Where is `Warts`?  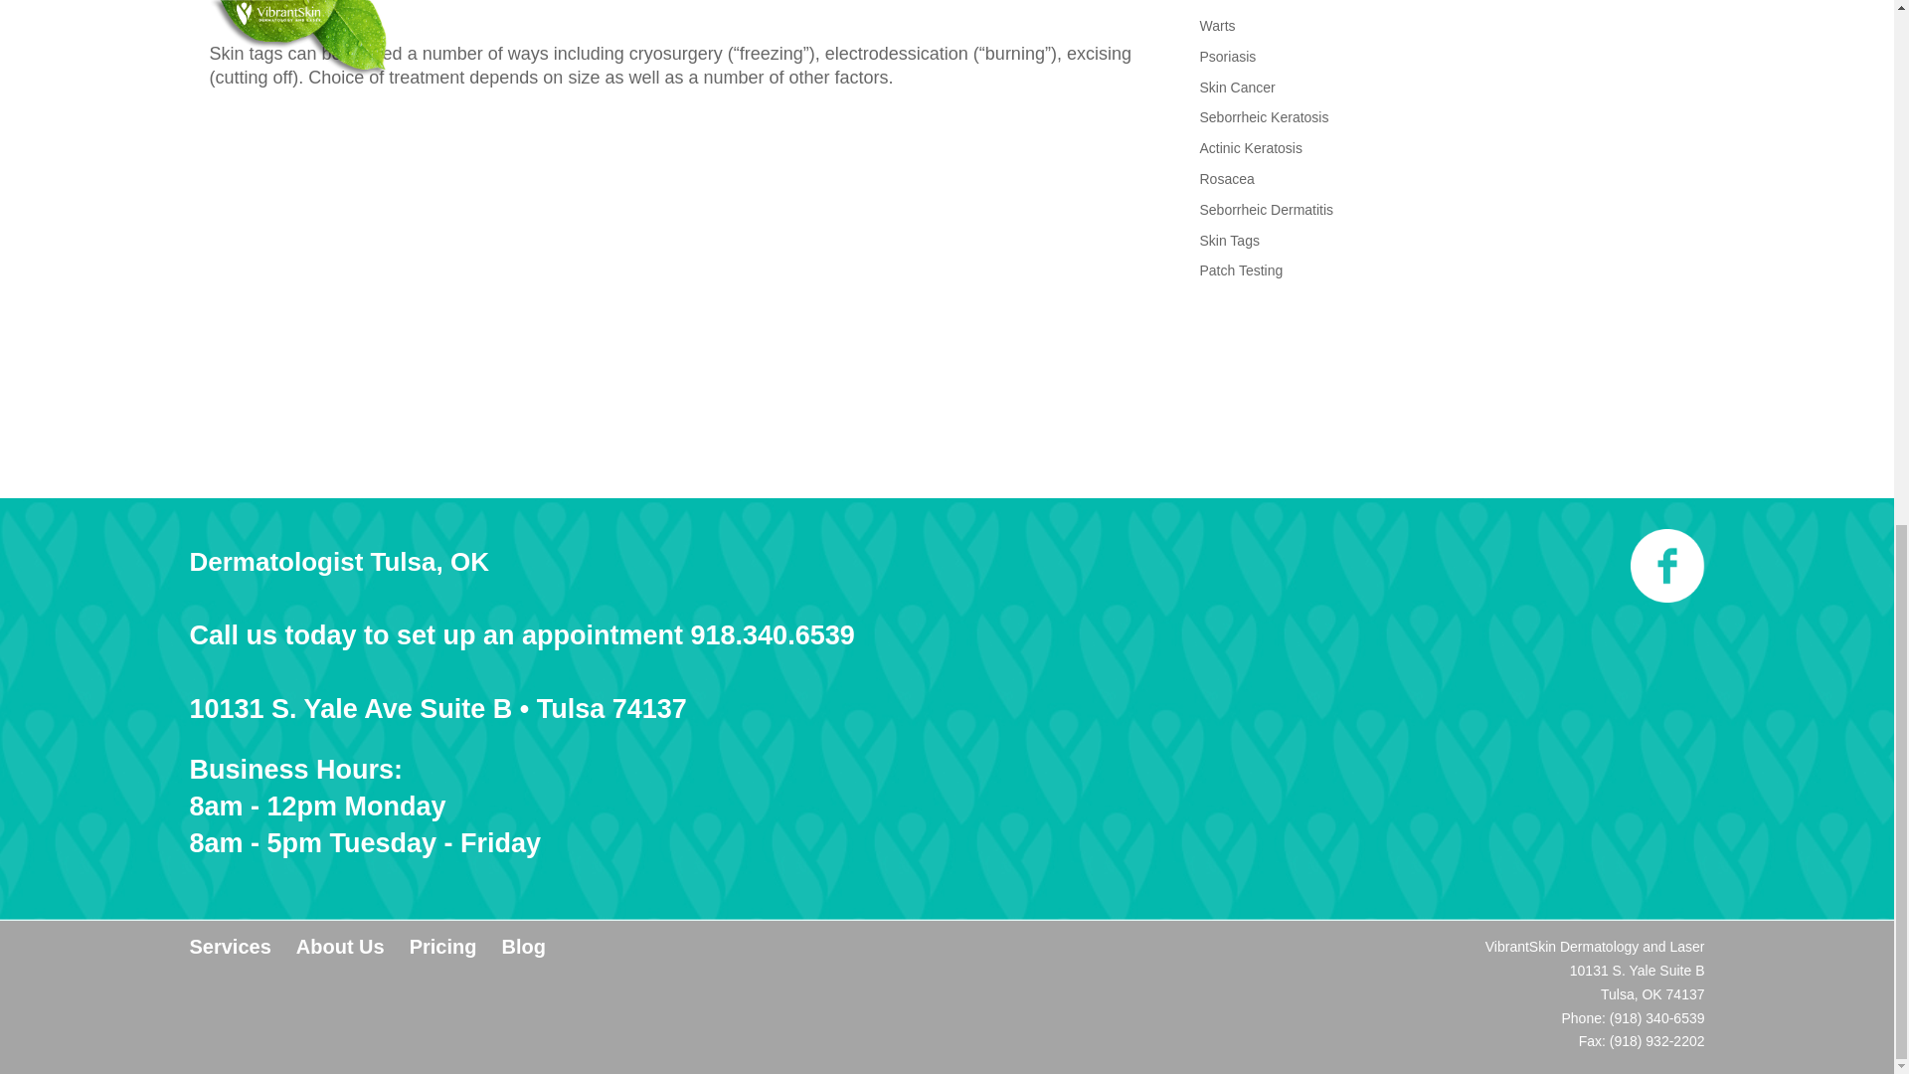
Warts is located at coordinates (1217, 26).